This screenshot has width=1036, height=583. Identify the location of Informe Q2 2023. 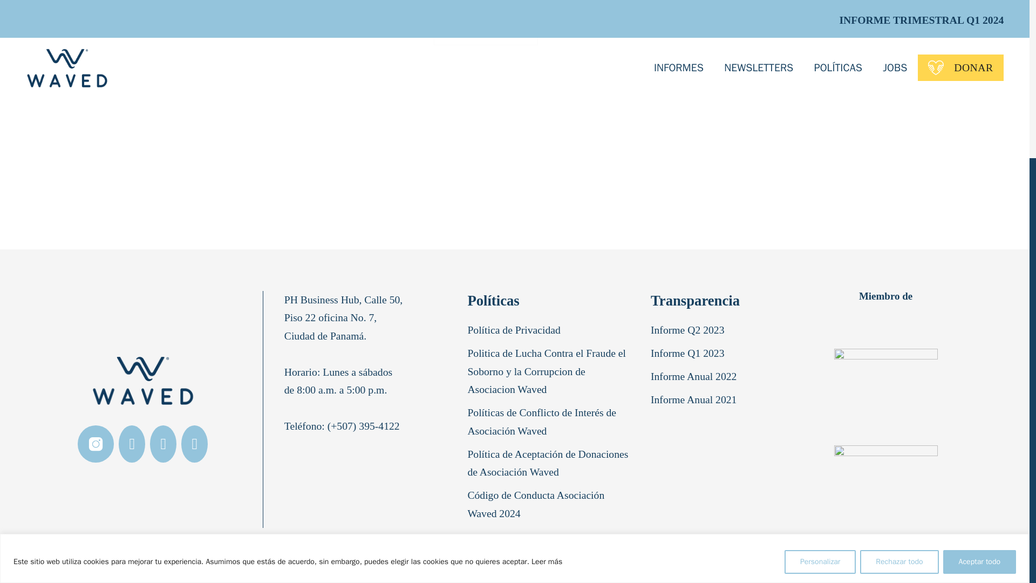
(690, 333).